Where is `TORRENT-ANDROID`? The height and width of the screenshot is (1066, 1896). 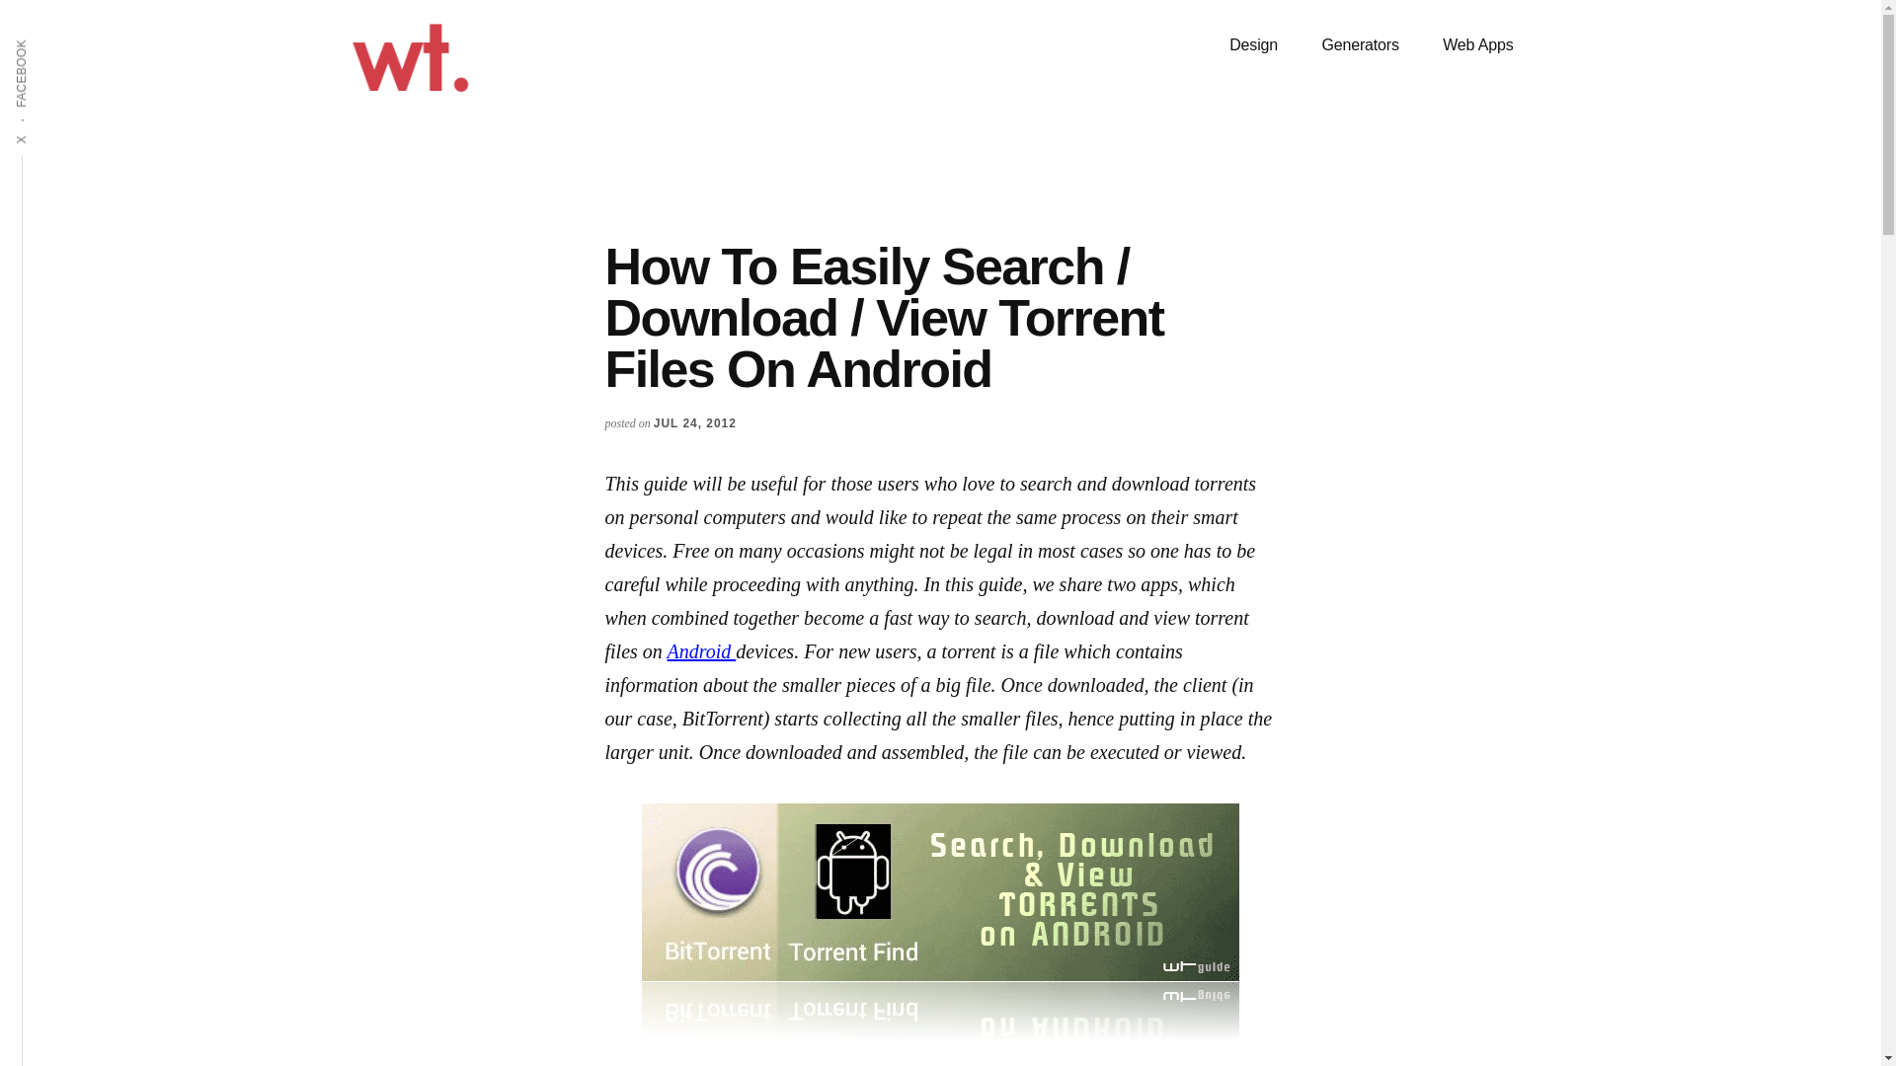
TORRENT-ANDROID is located at coordinates (940, 922).